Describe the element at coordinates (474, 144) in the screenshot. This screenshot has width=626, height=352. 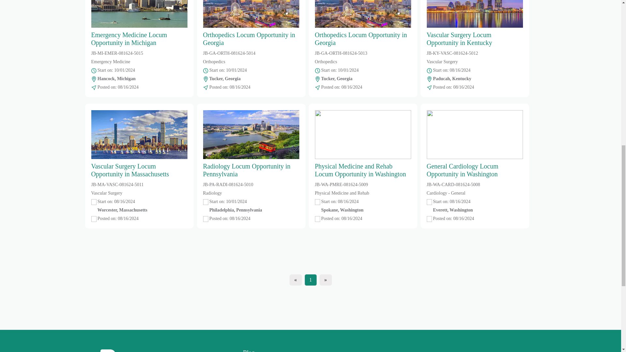
I see `General Cardiology Locum Opportunity in Washington` at that location.